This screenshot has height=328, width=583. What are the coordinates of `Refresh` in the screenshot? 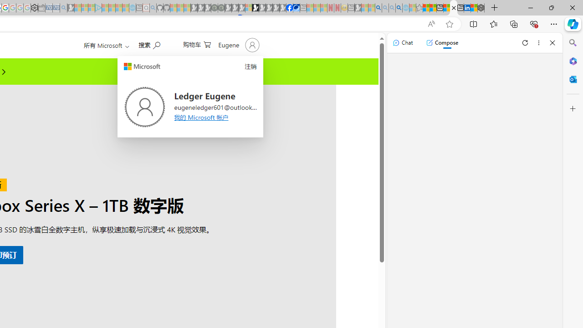 It's located at (525, 43).